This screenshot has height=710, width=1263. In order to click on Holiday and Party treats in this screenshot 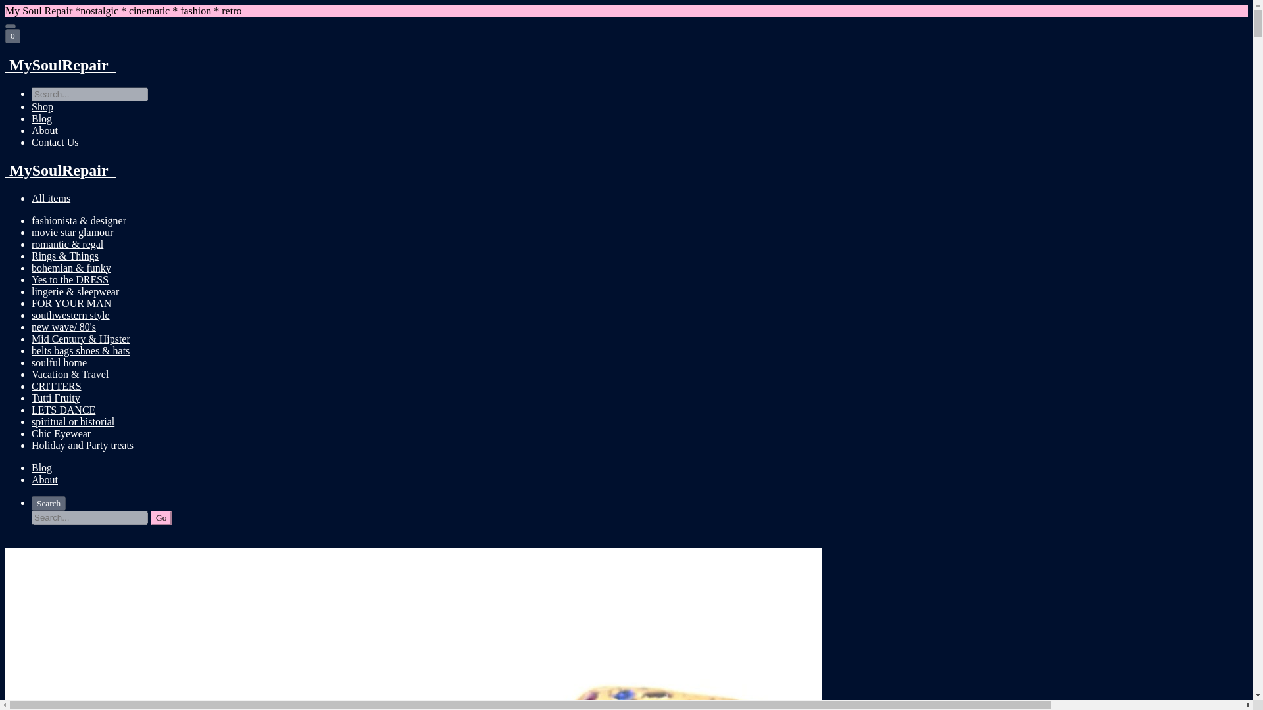, I will do `click(83, 444)`.